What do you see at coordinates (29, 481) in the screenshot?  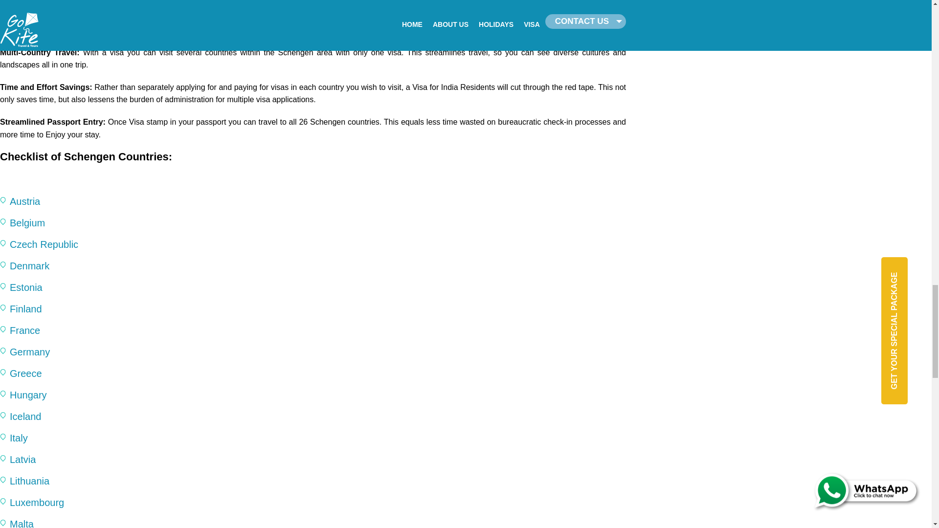 I see `Lithuania` at bounding box center [29, 481].